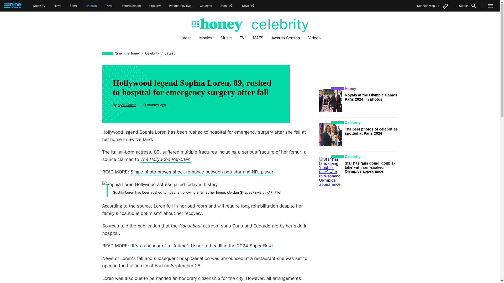  What do you see at coordinates (165, 160) in the screenshot?
I see `The Hollywood Reporter.` at bounding box center [165, 160].